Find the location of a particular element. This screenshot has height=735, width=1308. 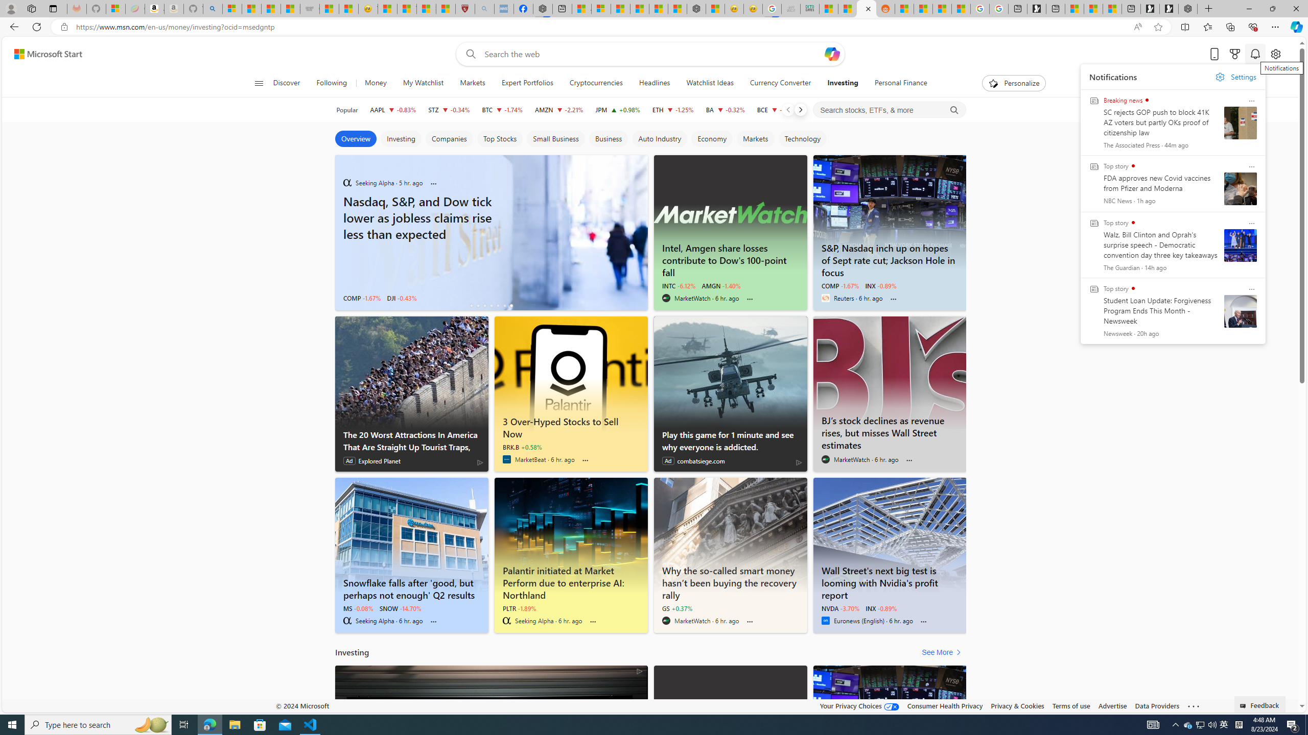

Play Free Online Games | Games from Microsoft Start is located at coordinates (1169, 9).